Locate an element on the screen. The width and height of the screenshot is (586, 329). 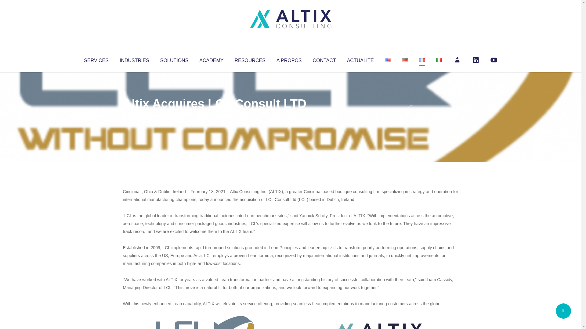
RESOURCES is located at coordinates (250, 59).